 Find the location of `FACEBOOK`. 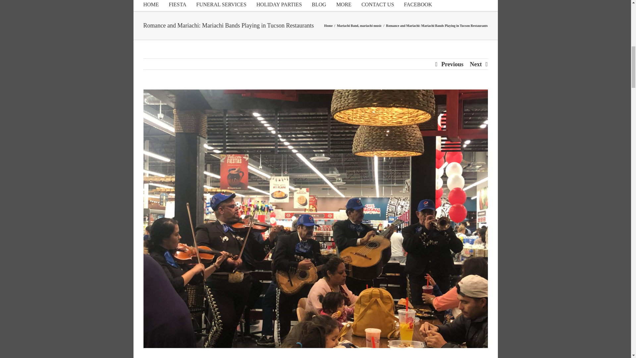

FACEBOOK is located at coordinates (418, 5).